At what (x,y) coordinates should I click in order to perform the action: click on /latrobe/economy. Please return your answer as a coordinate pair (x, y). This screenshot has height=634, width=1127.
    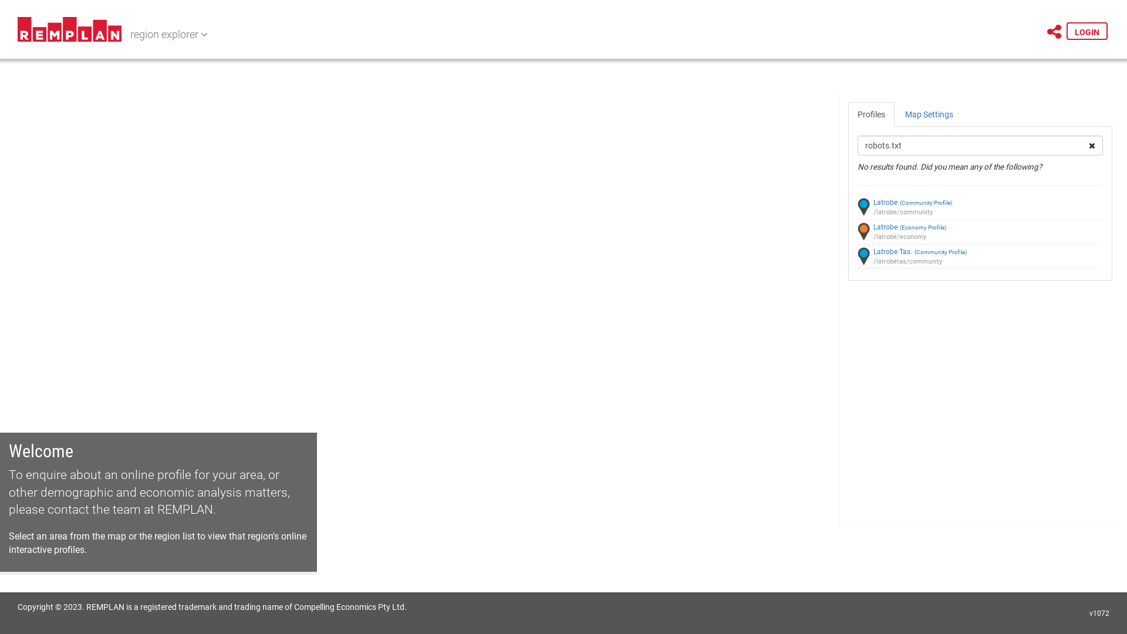
    Looking at the image, I should click on (980, 237).